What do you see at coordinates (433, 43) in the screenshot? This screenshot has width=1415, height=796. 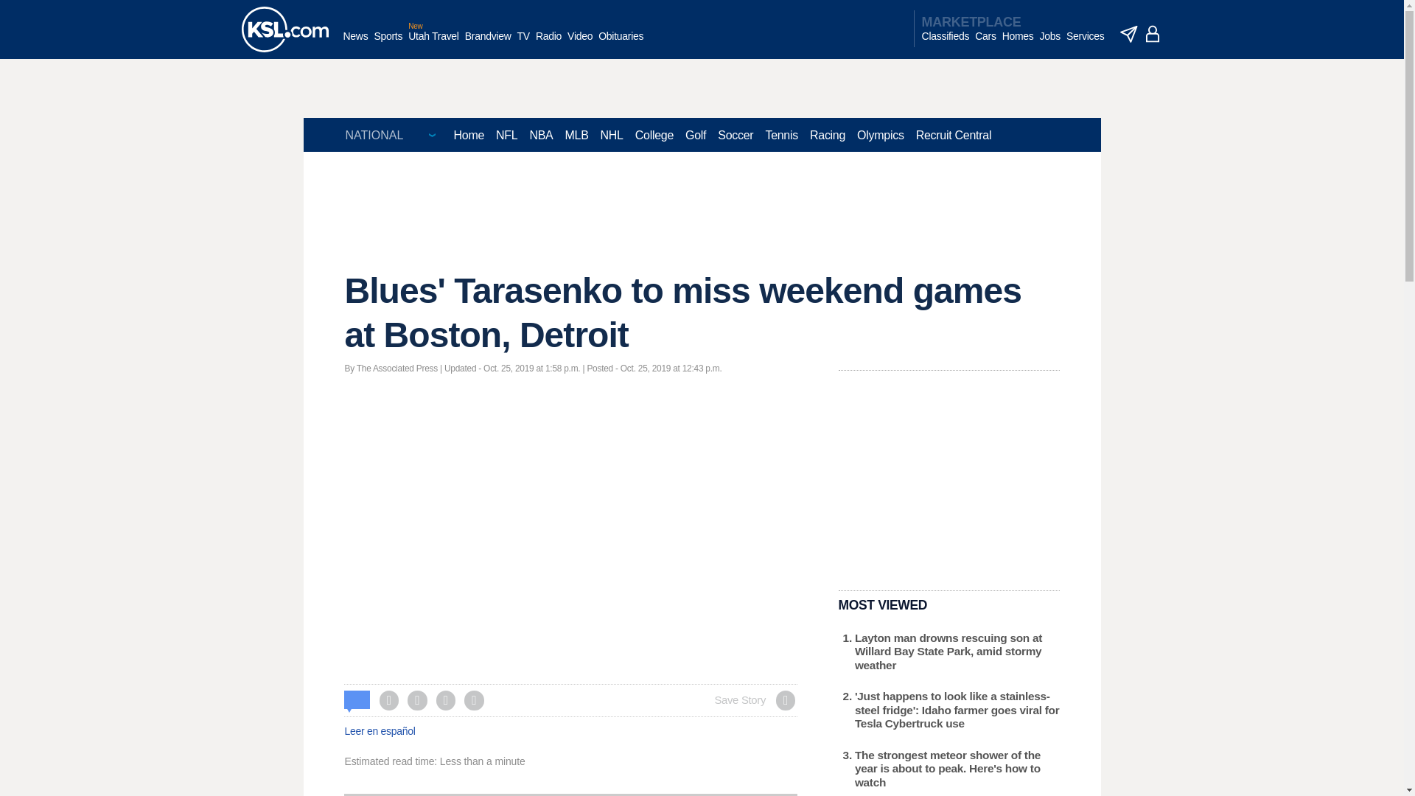 I see `Utah Travel` at bounding box center [433, 43].